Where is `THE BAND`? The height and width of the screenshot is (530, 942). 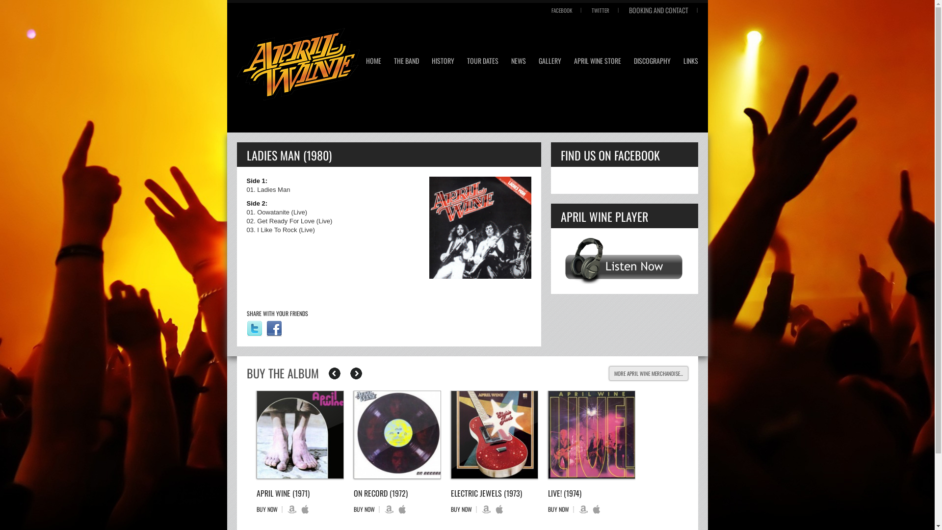 THE BAND is located at coordinates (406, 62).